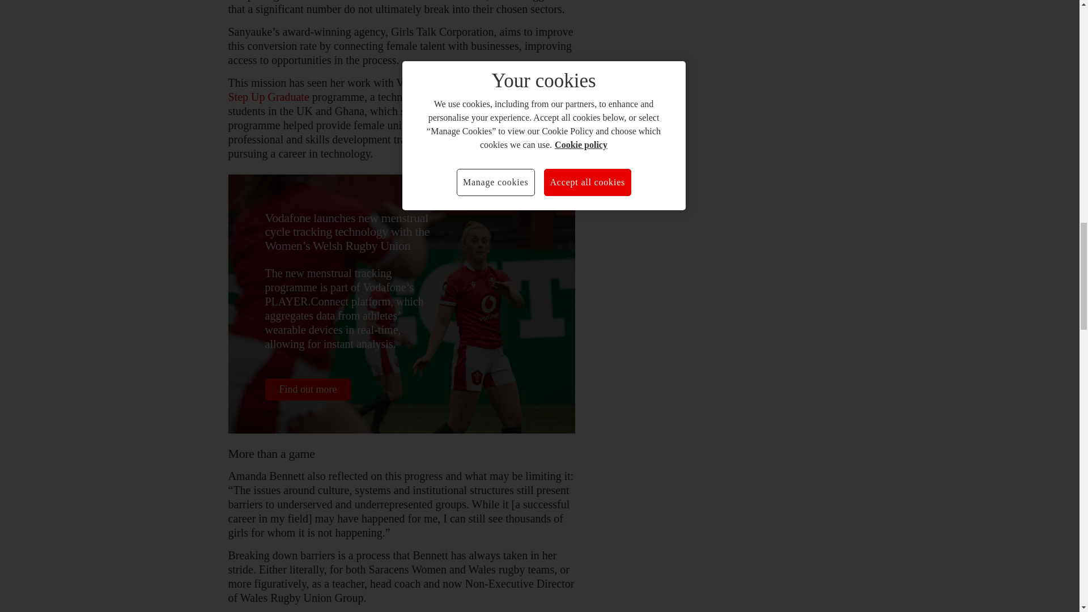 The image size is (1088, 612). Describe the element at coordinates (268, 96) in the screenshot. I see `Step Up Graduate` at that location.